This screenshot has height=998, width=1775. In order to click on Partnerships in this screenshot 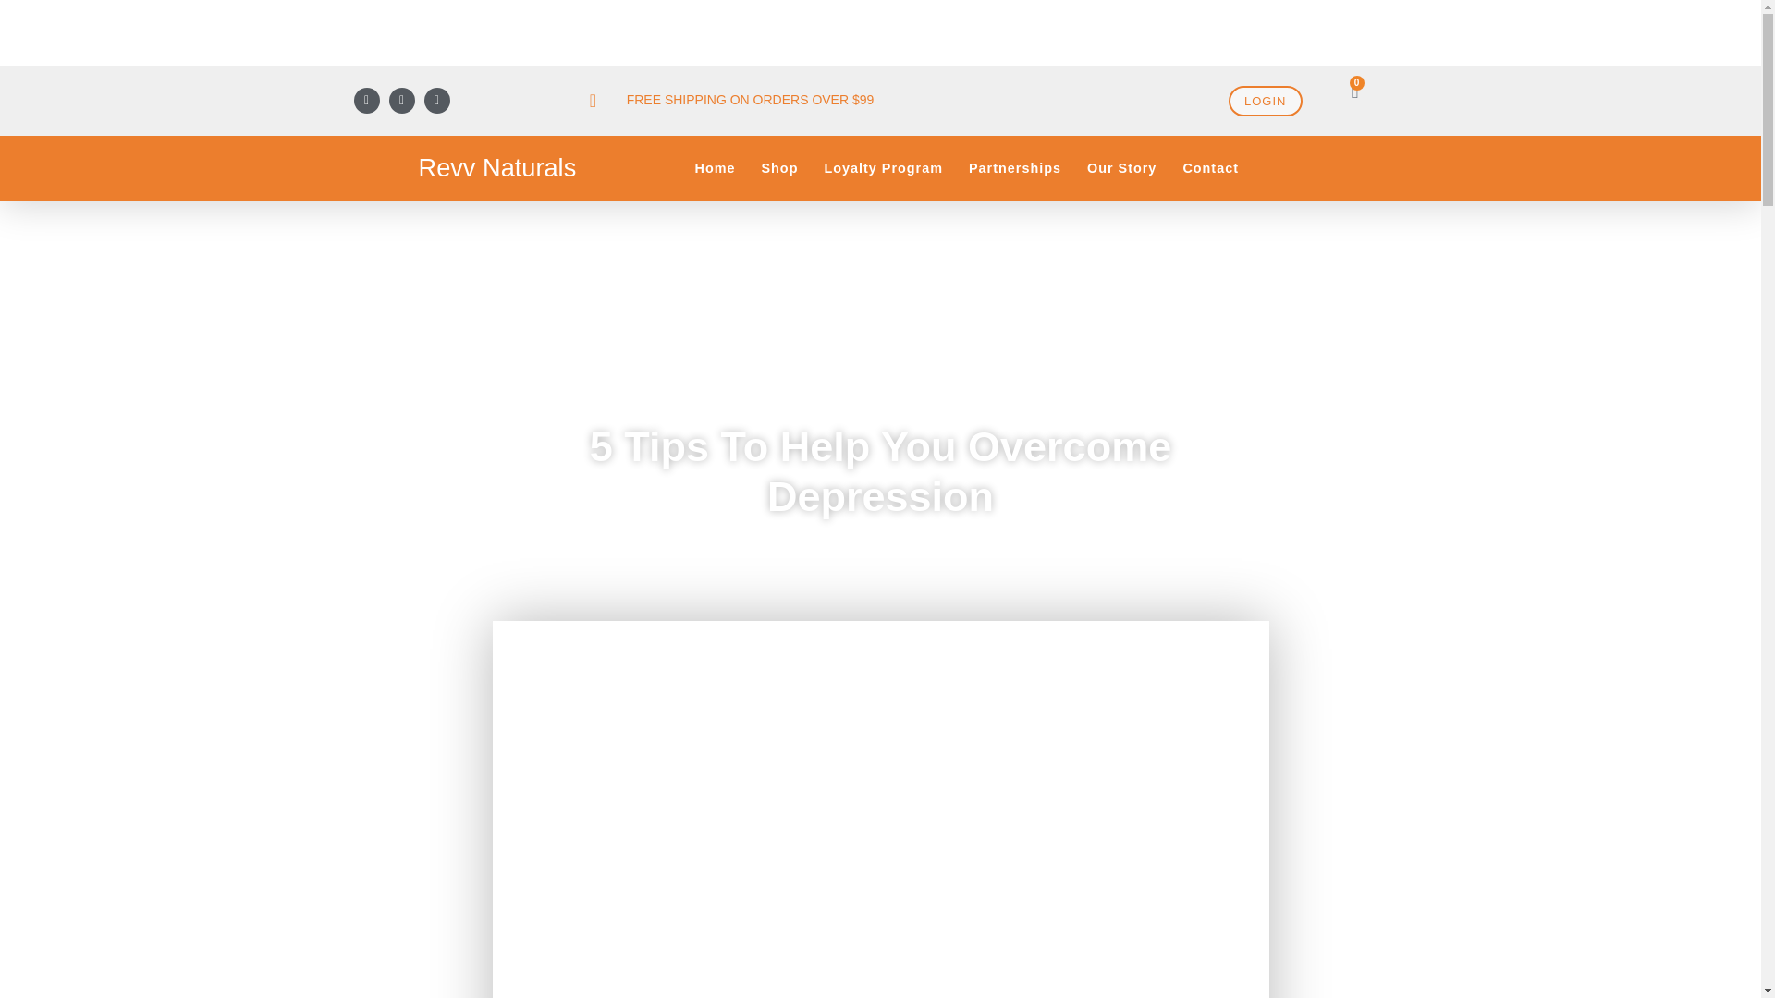, I will do `click(1015, 168)`.